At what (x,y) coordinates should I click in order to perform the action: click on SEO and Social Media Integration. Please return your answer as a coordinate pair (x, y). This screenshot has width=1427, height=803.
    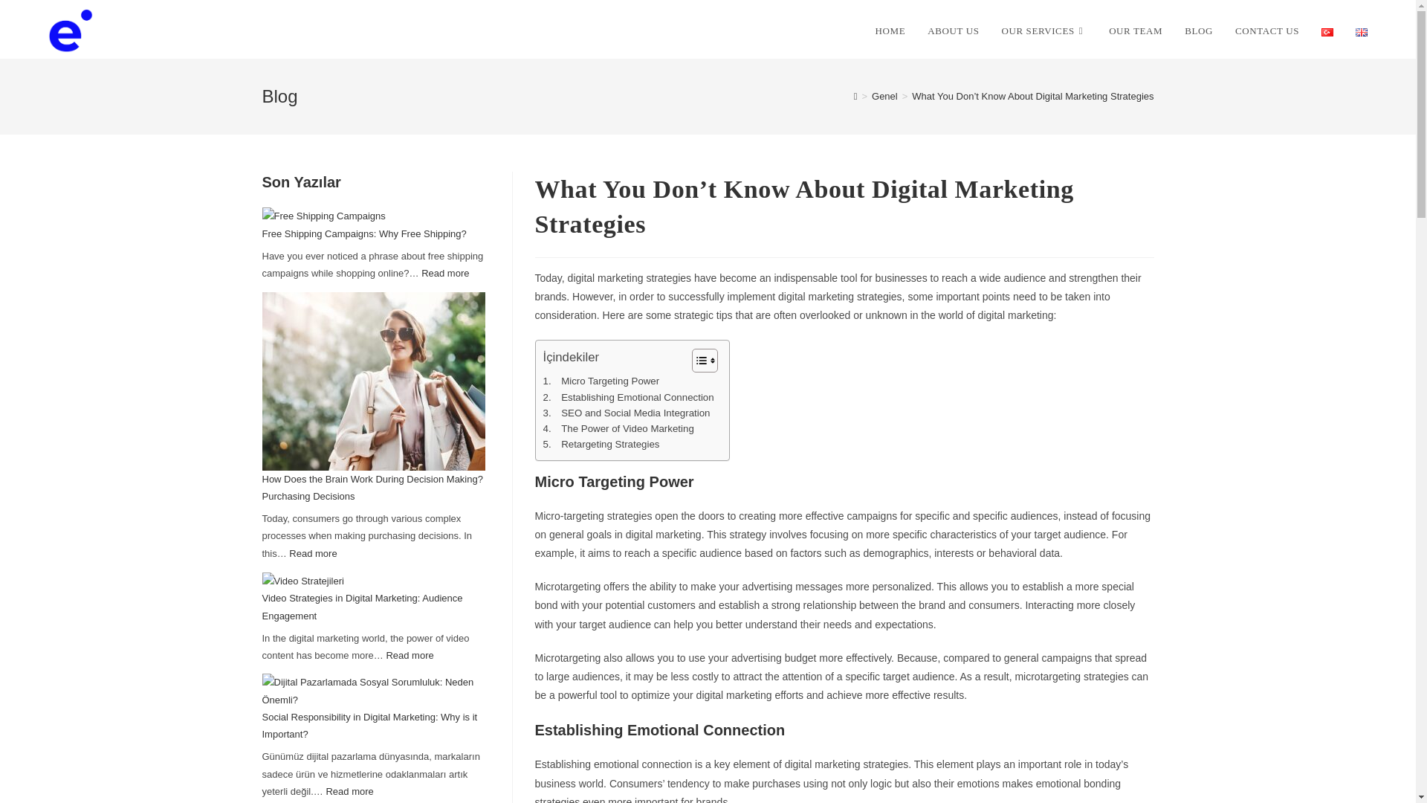
    Looking at the image, I should click on (626, 413).